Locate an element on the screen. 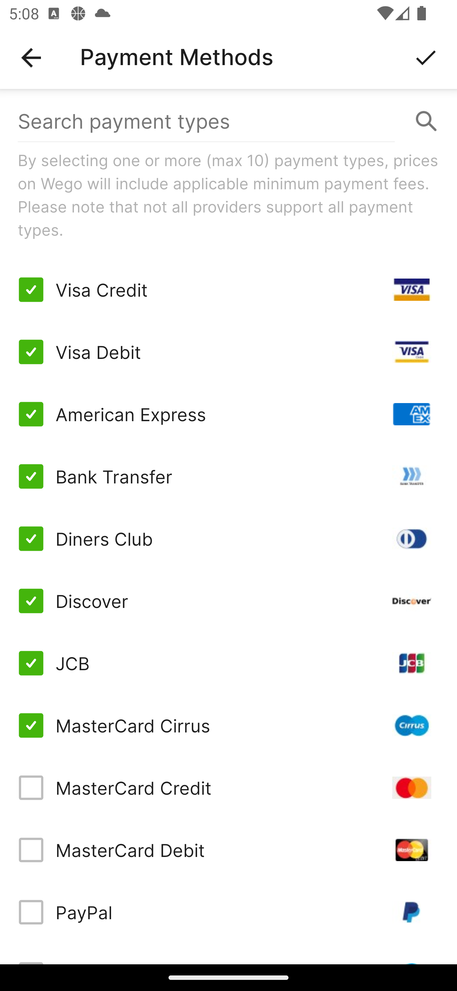 The width and height of the screenshot is (457, 991). JCB is located at coordinates (228, 663).